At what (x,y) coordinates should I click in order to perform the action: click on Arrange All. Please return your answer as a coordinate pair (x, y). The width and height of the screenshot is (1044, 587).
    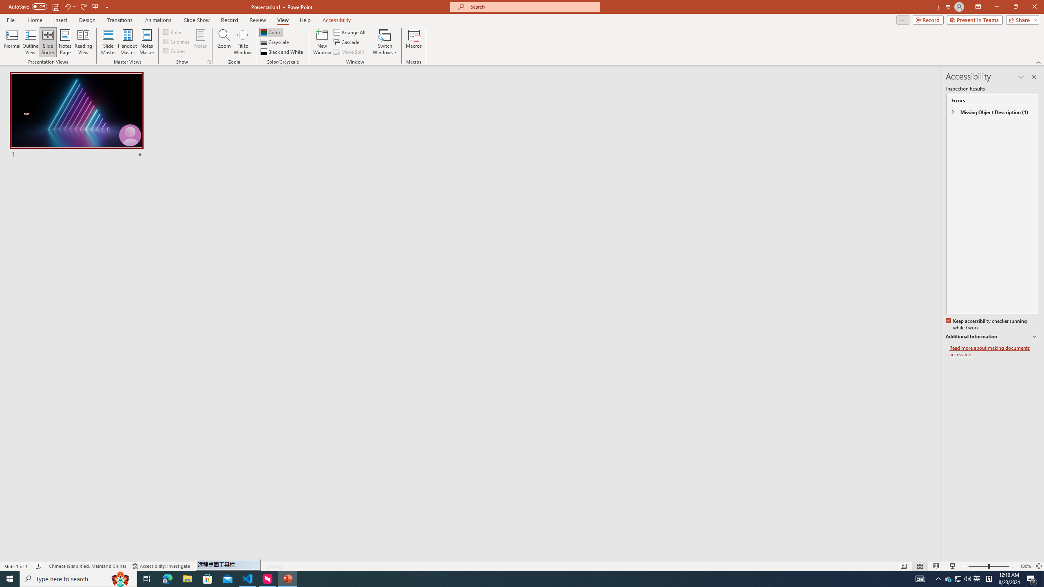
    Looking at the image, I should click on (350, 32).